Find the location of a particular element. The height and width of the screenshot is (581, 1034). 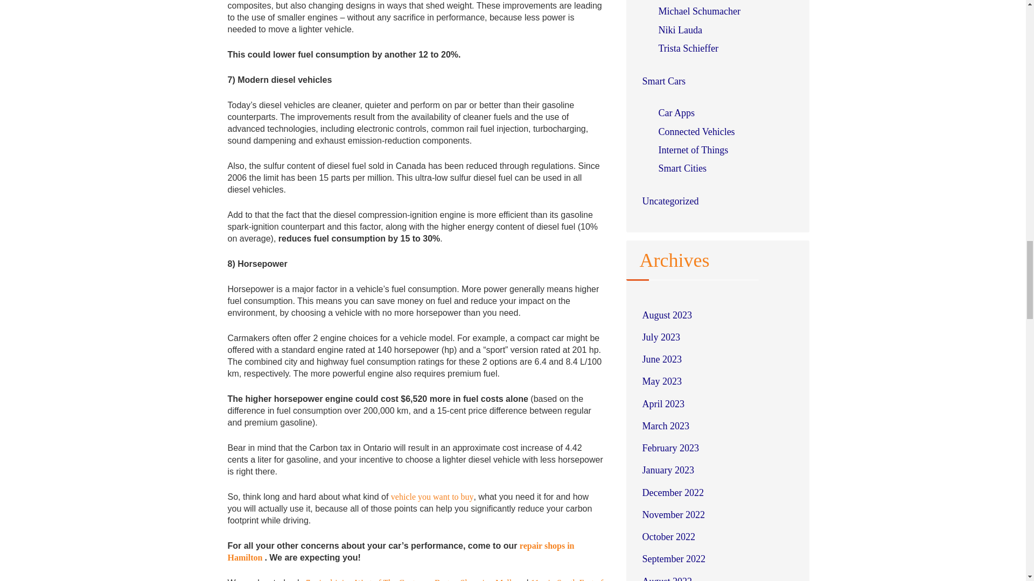

repair shops in Hamilton is located at coordinates (401, 551).